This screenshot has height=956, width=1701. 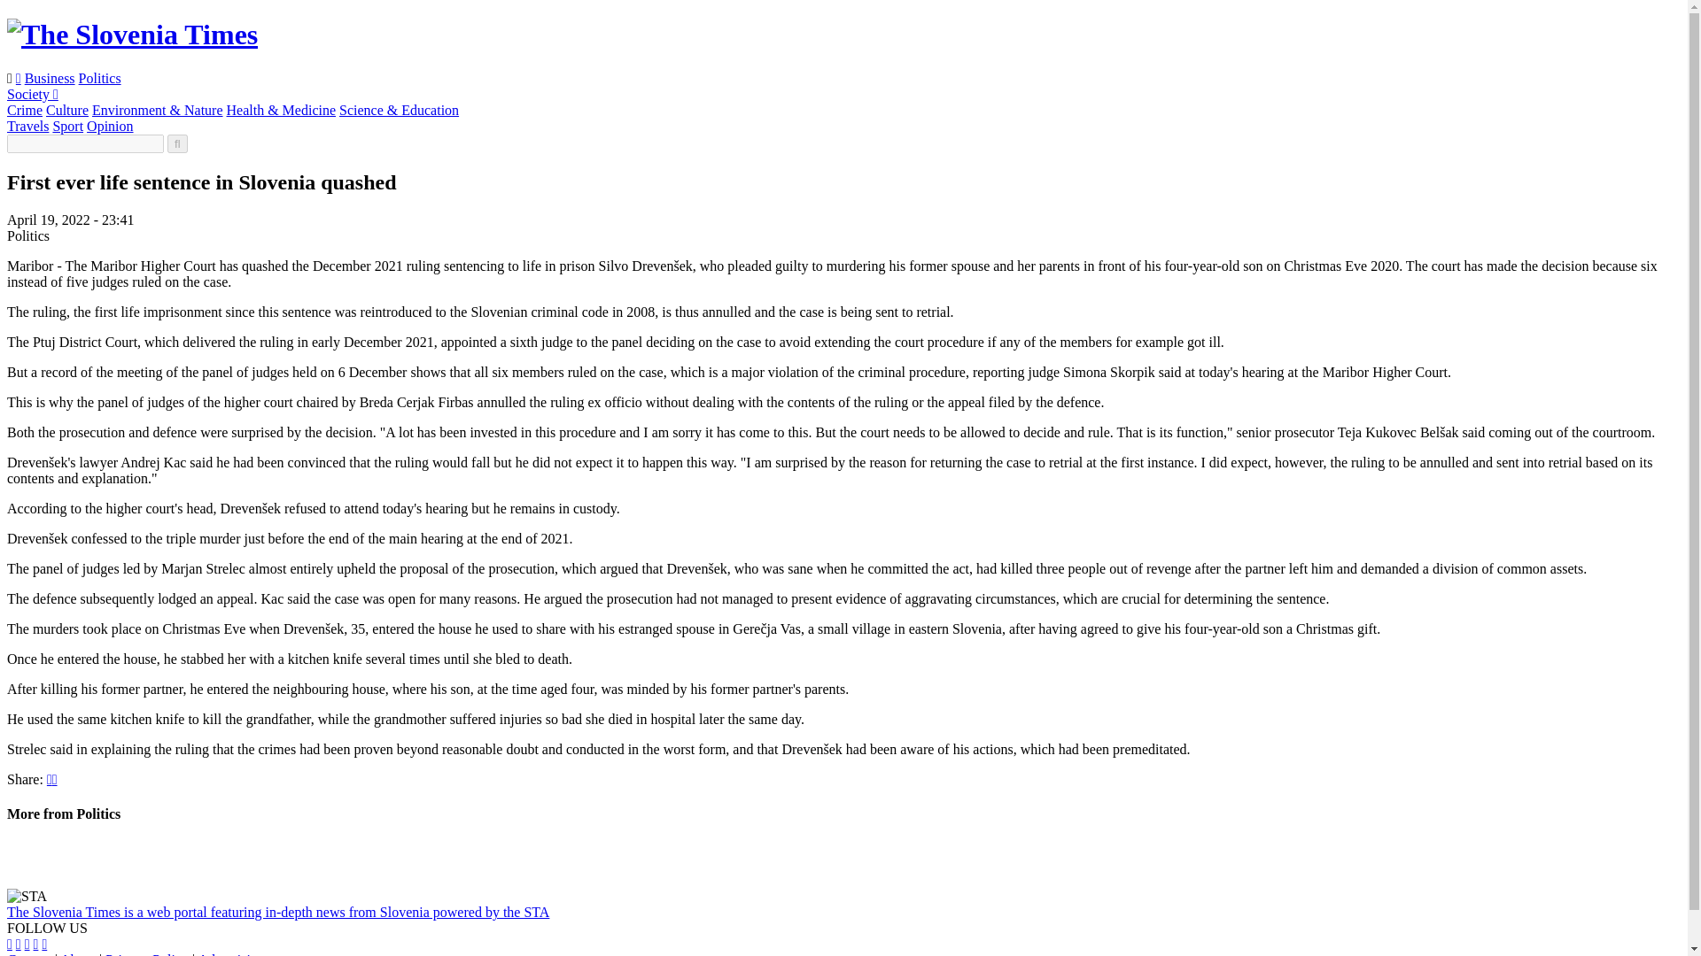 What do you see at coordinates (66, 110) in the screenshot?
I see `Culture` at bounding box center [66, 110].